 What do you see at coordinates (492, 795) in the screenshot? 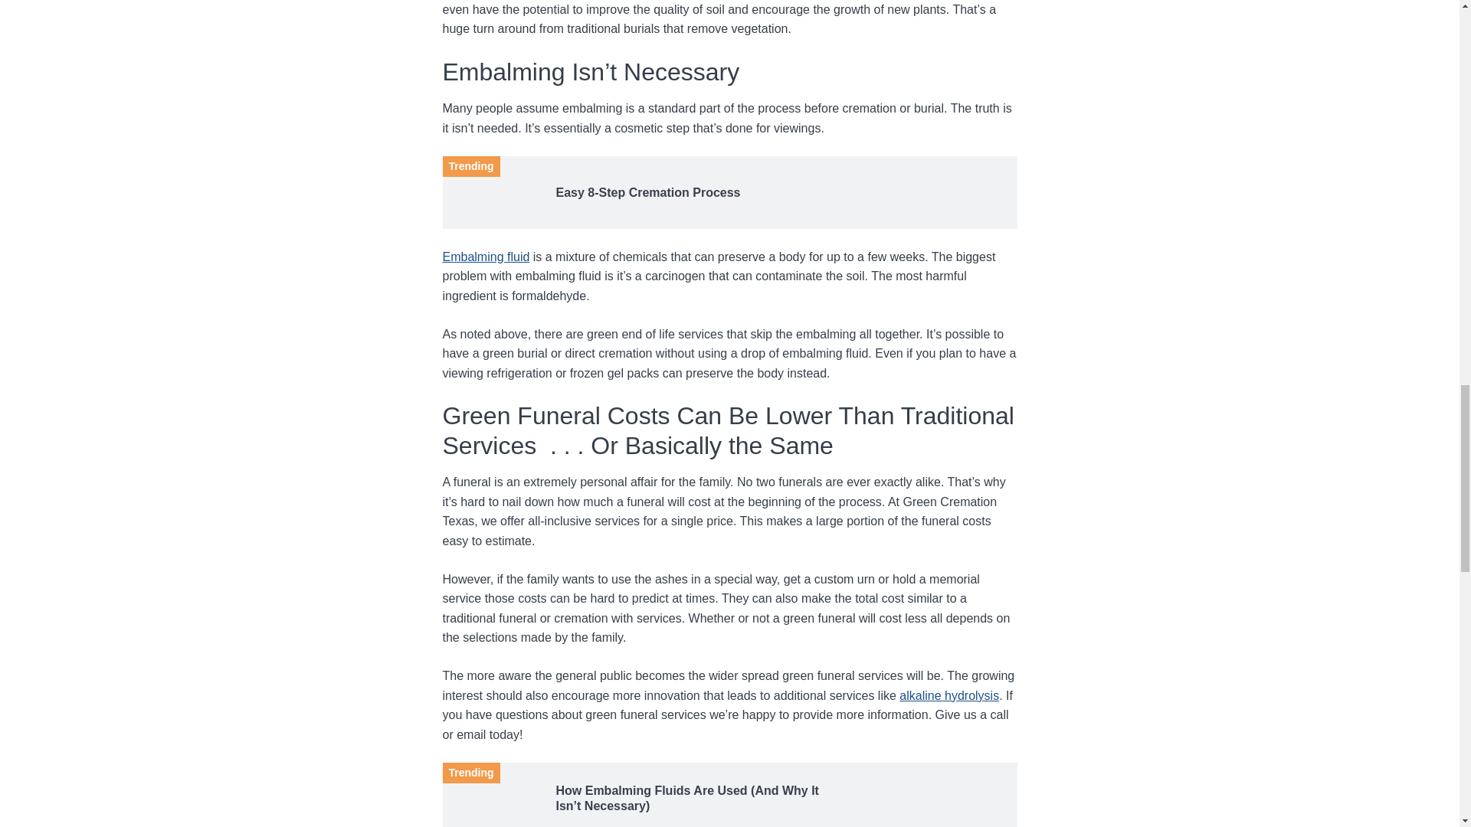
I see `What You Need to Know About Having a Green Funeral` at bounding box center [492, 795].